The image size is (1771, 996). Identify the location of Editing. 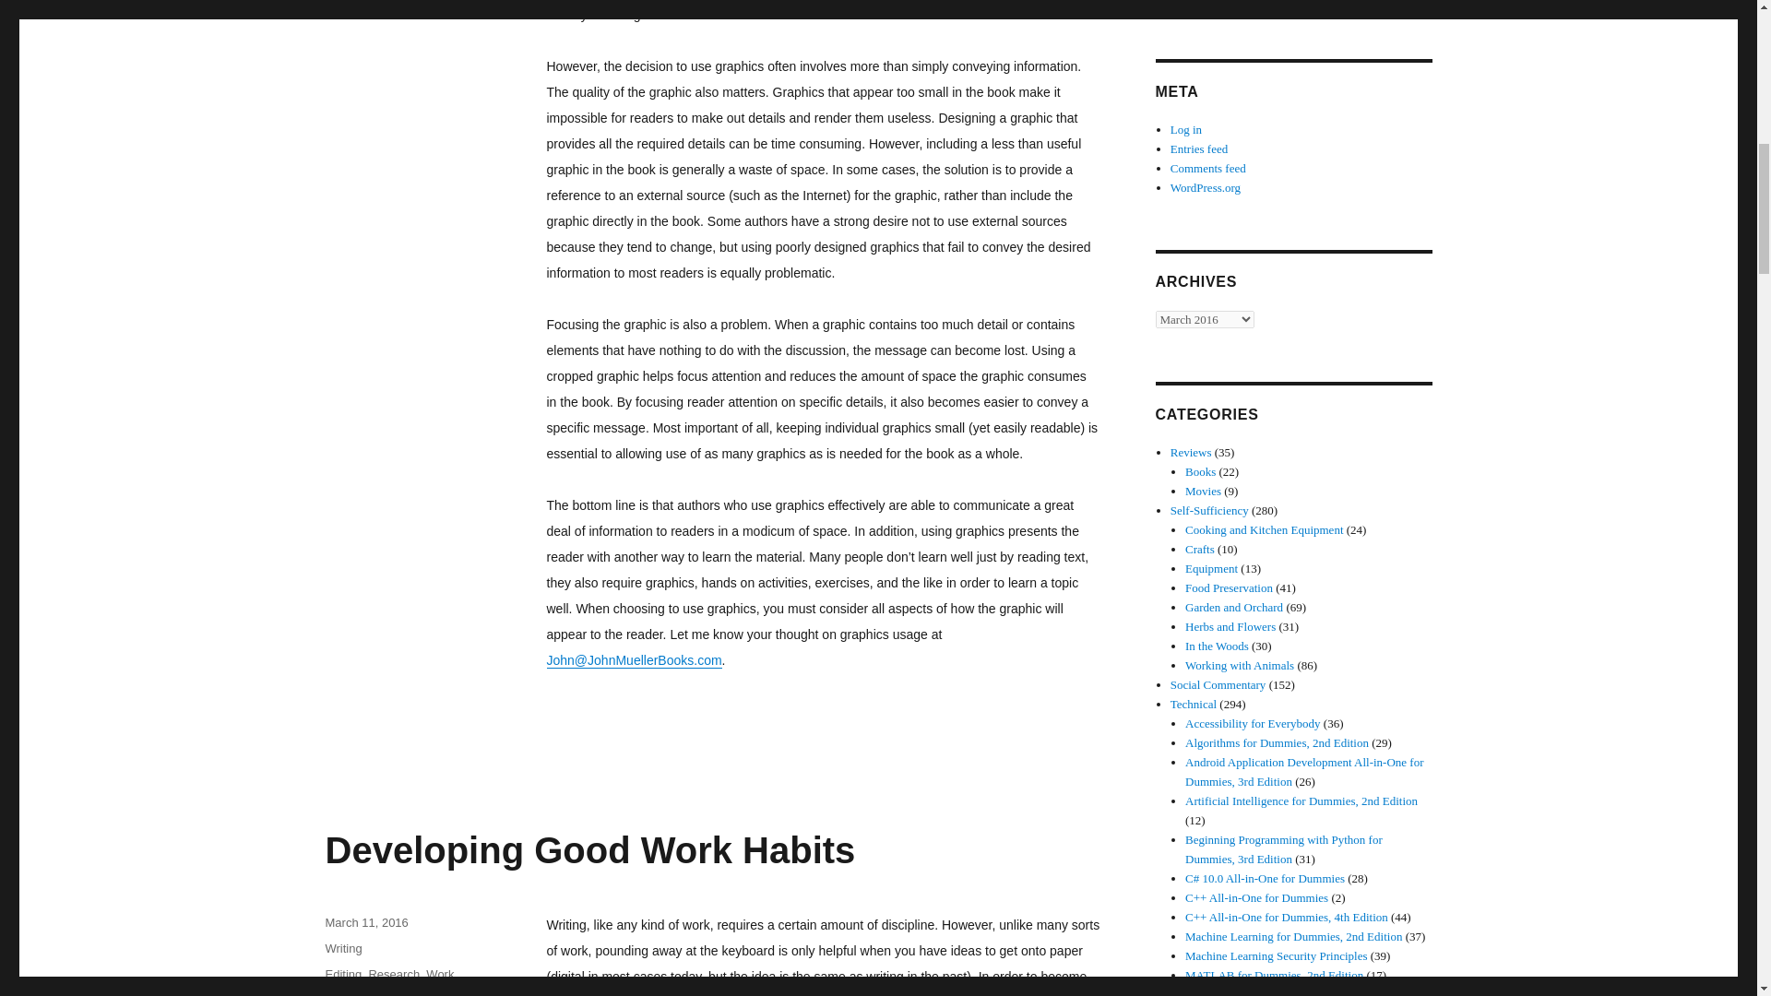
(342, 974).